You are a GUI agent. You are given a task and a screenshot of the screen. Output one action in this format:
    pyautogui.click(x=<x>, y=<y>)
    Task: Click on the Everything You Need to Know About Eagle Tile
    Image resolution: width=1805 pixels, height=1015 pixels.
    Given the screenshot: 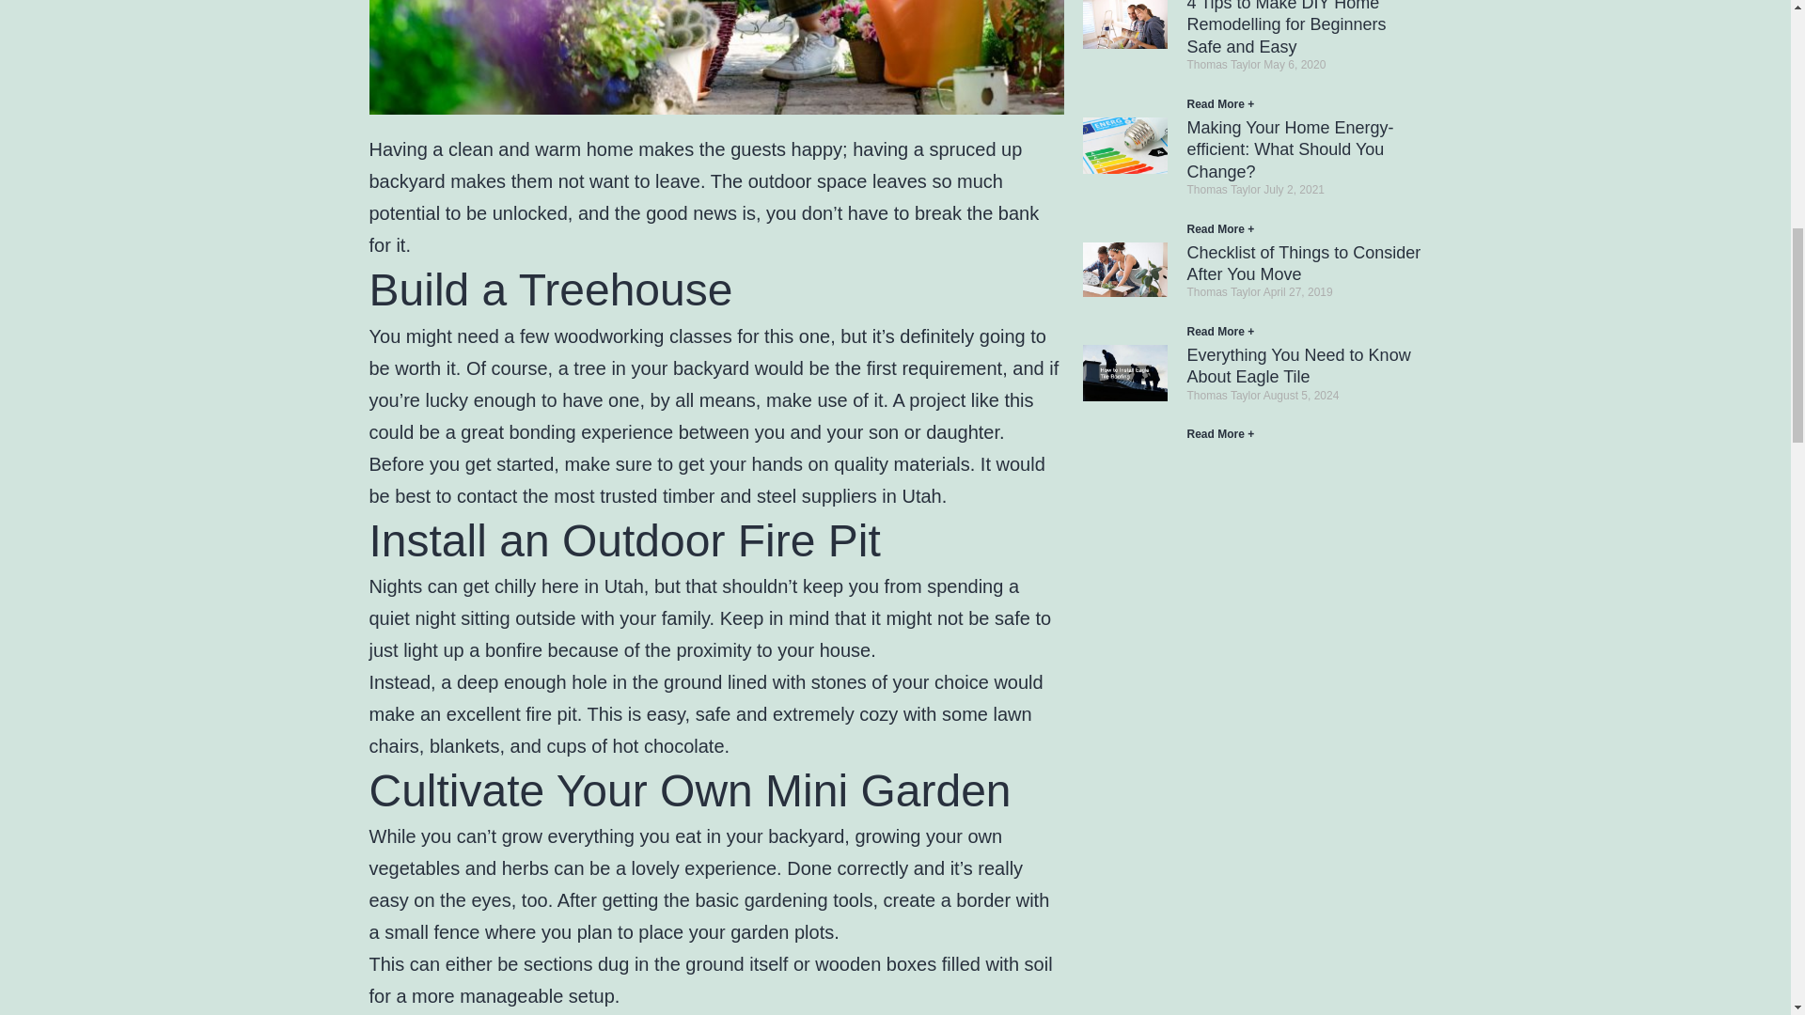 What is the action you would take?
    pyautogui.click(x=1297, y=367)
    